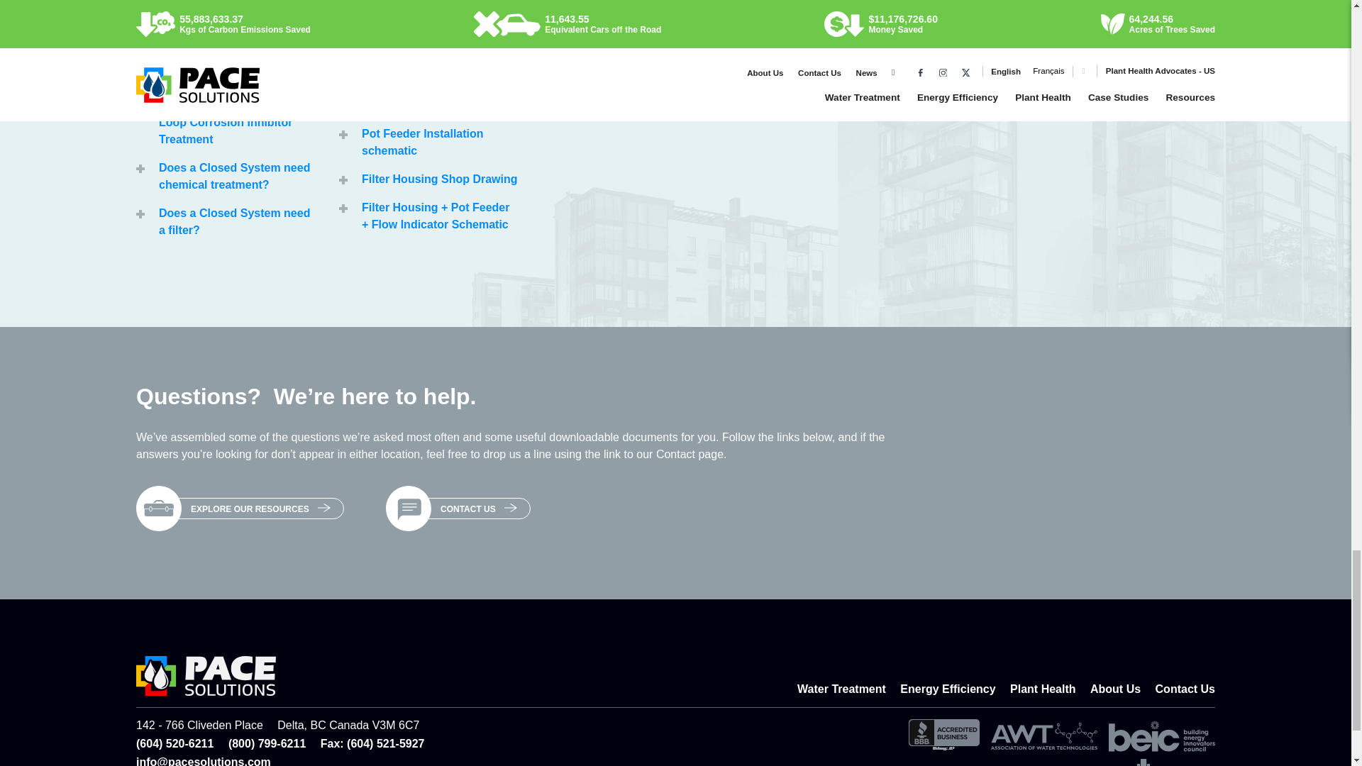  What do you see at coordinates (204, 760) in the screenshot?
I see `Email` at bounding box center [204, 760].